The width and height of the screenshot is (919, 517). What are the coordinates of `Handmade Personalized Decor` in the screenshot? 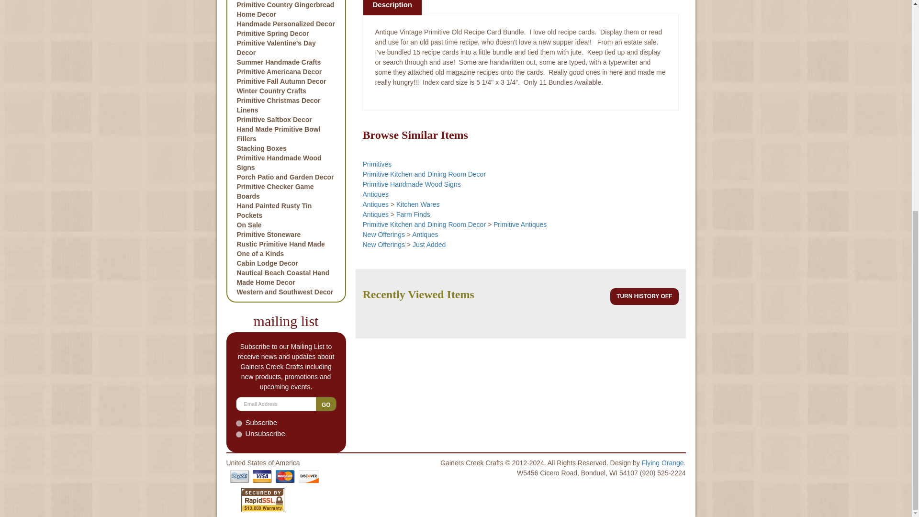 It's located at (285, 24).